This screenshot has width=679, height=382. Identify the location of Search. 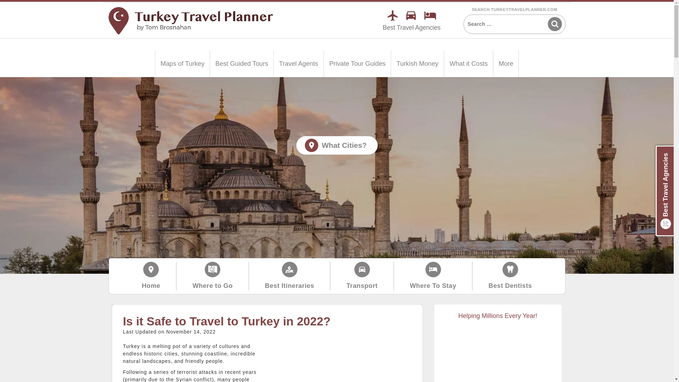
(554, 24).